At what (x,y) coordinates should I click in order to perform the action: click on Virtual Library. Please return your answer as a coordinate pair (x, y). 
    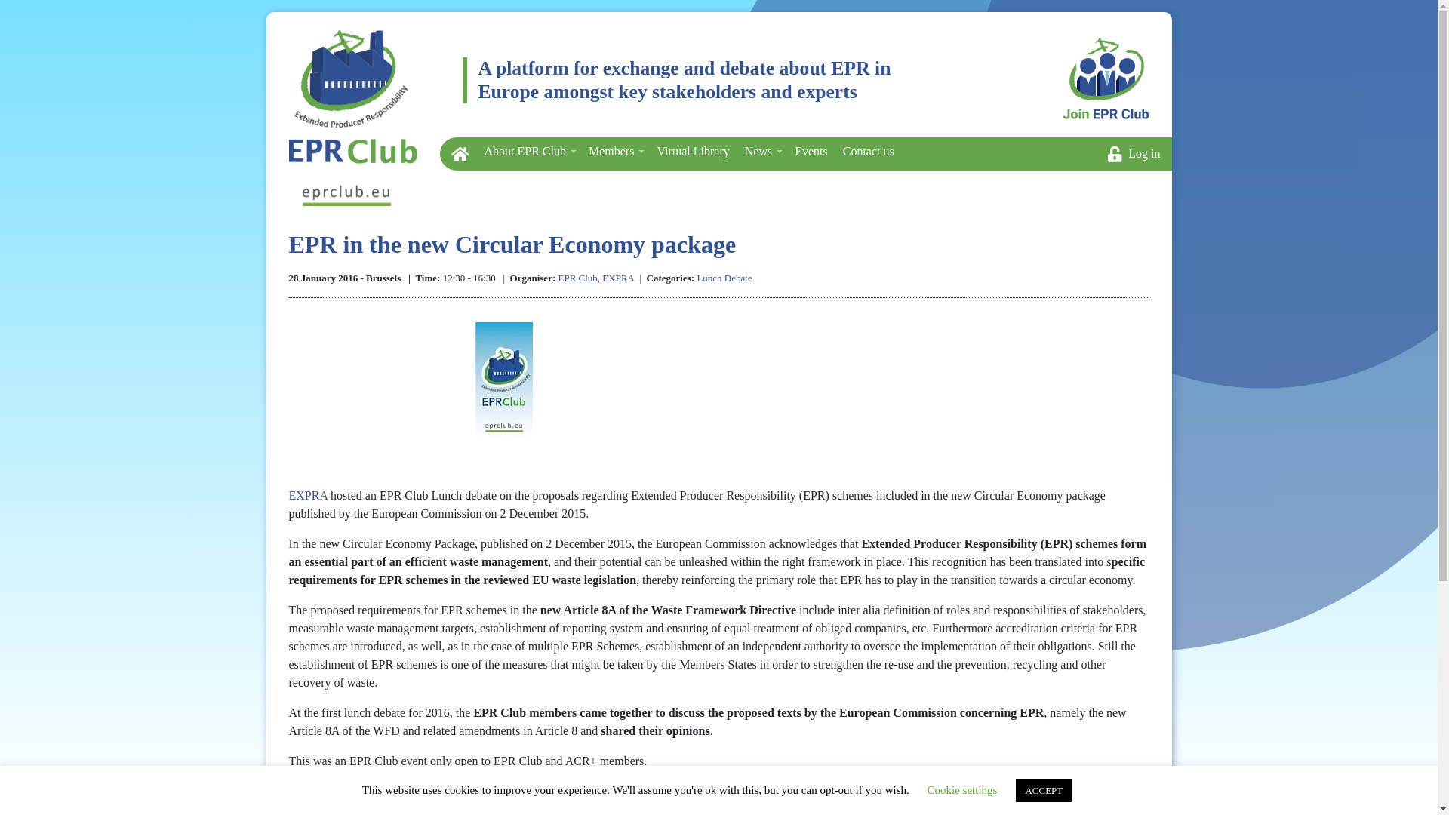
    Looking at the image, I should click on (693, 152).